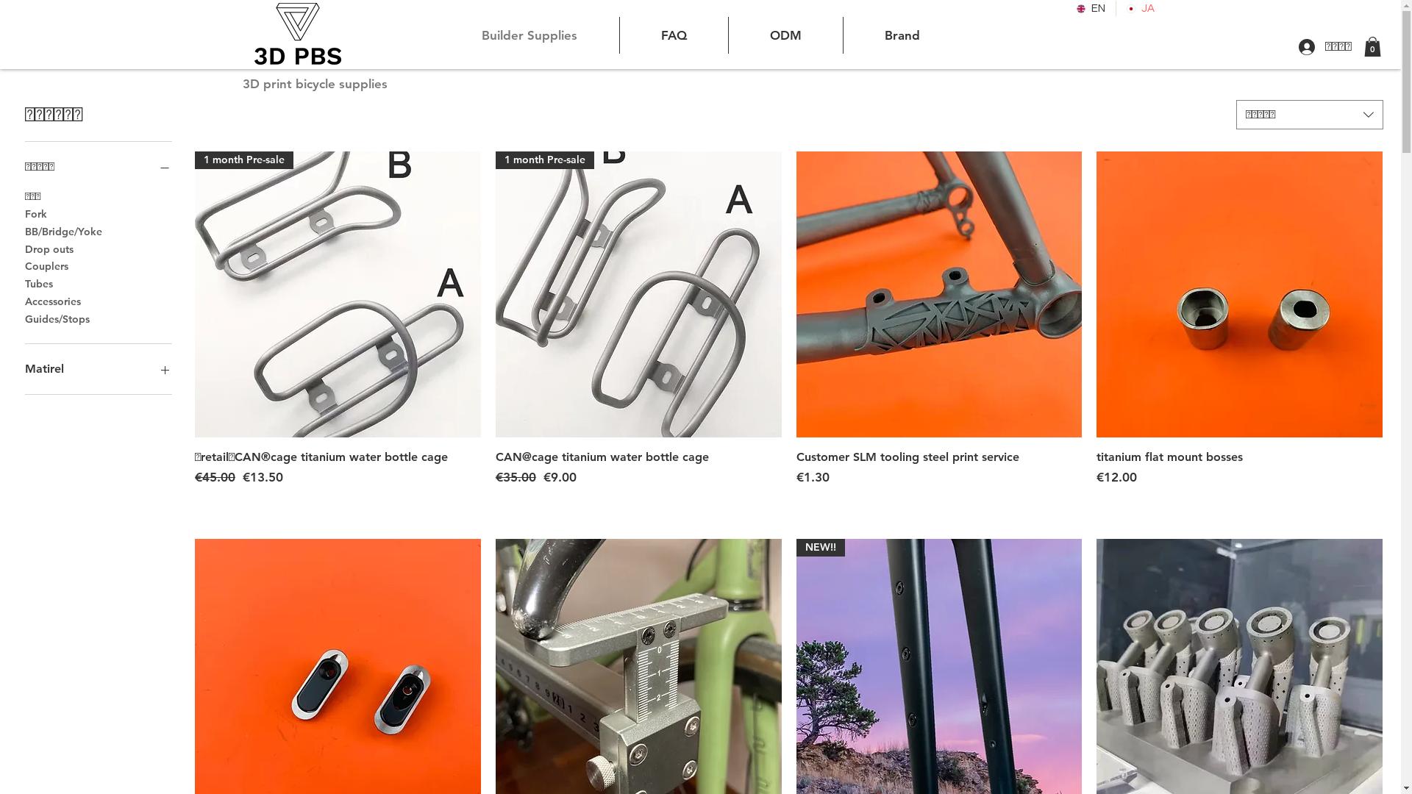 The image size is (1412, 794). Describe the element at coordinates (638, 294) in the screenshot. I see `1 month Pre-sale` at that location.